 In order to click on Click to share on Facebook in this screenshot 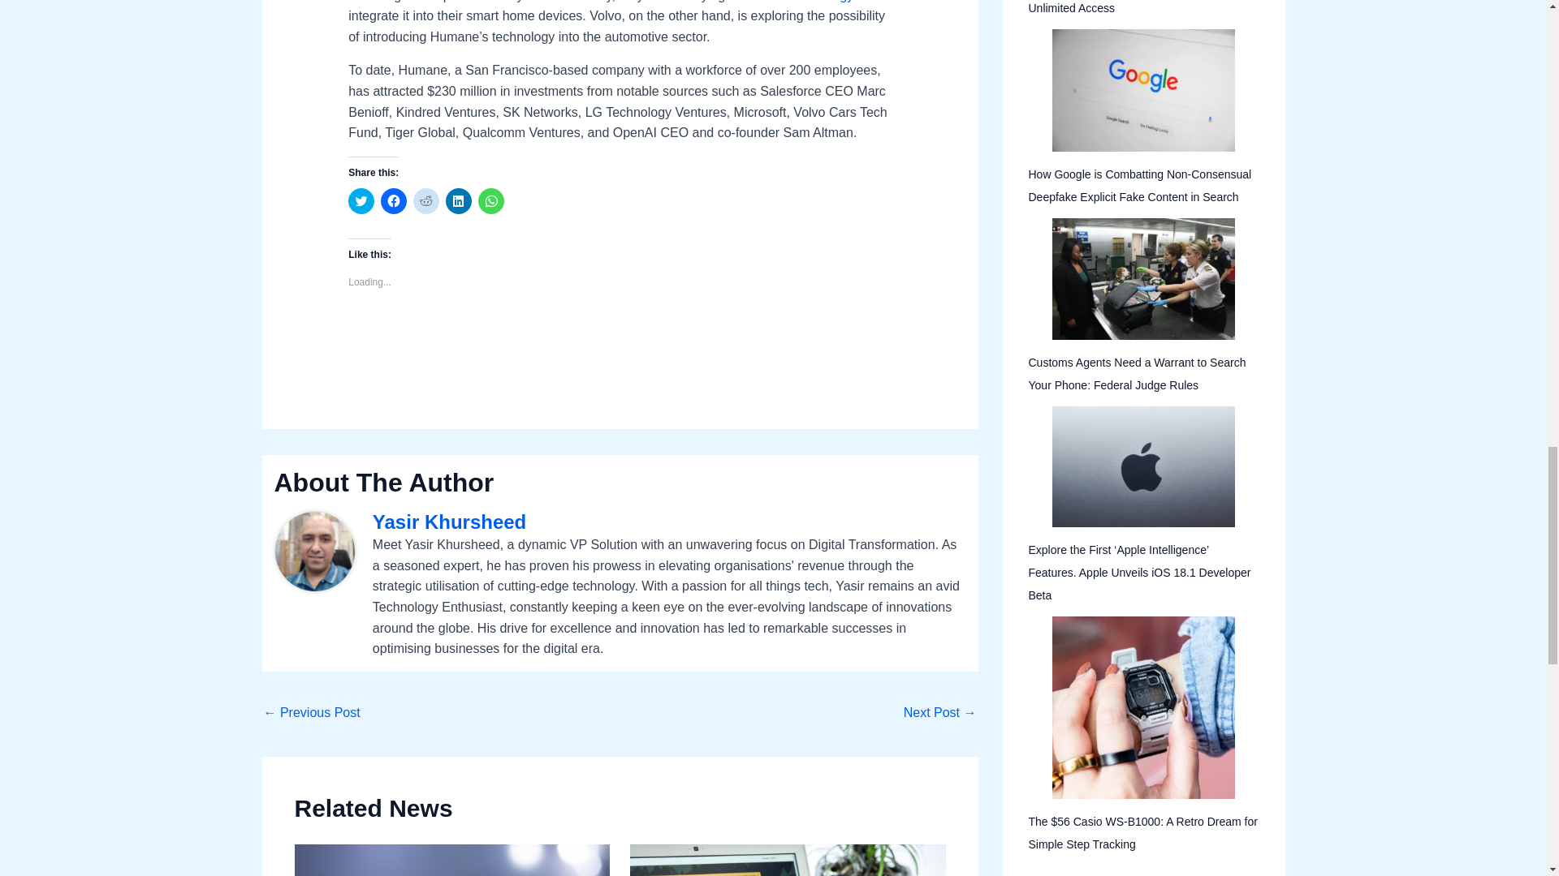, I will do `click(393, 201)`.